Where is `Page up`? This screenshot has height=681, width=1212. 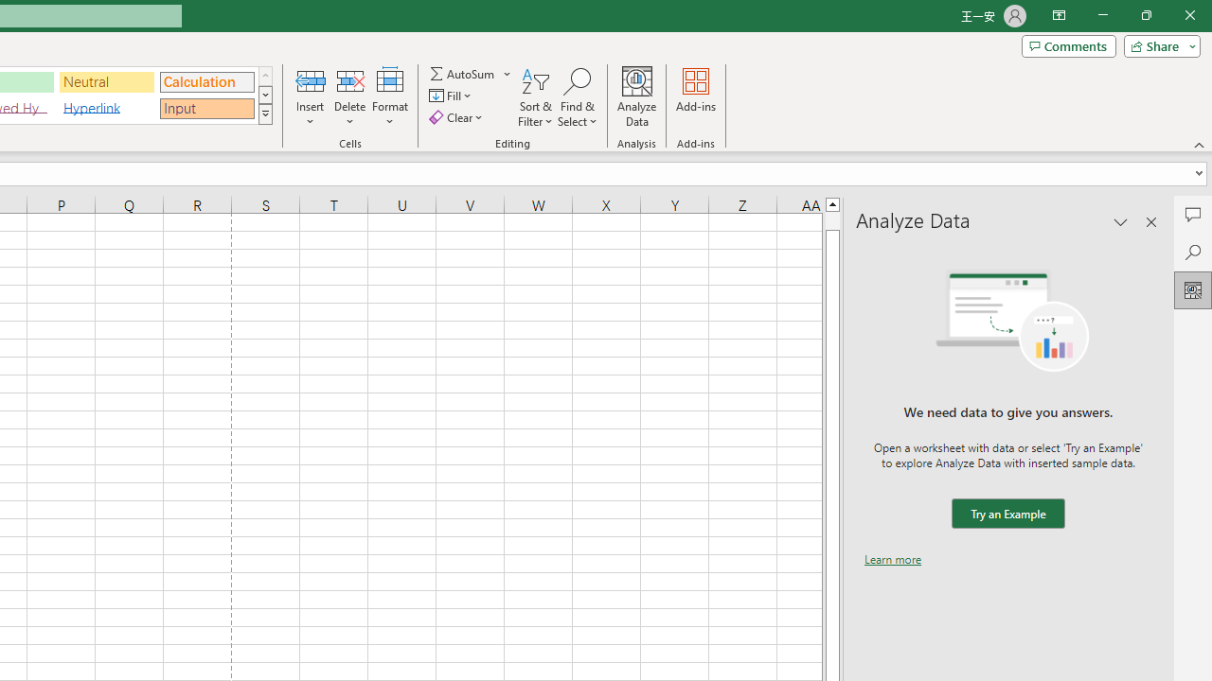 Page up is located at coordinates (832, 220).